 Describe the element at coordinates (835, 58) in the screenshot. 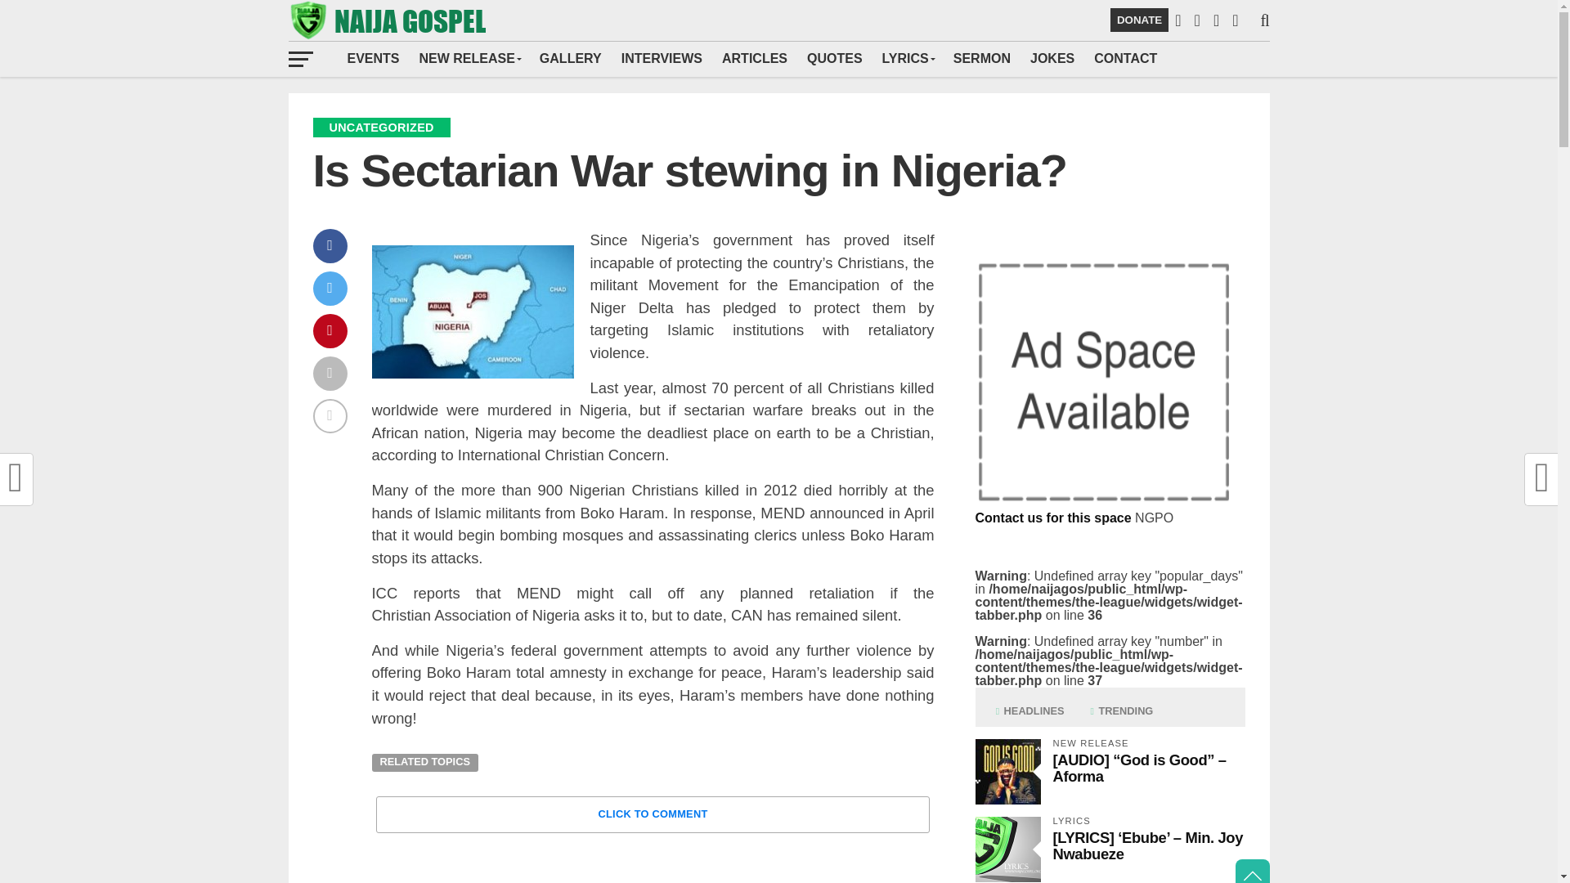

I see `QUOTES` at that location.